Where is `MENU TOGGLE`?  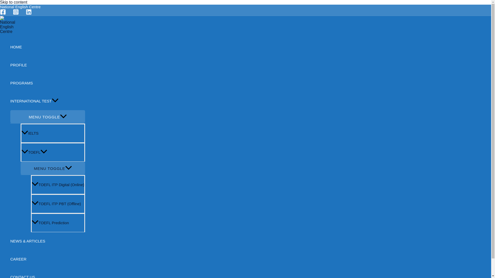
MENU TOGGLE is located at coordinates (48, 116).